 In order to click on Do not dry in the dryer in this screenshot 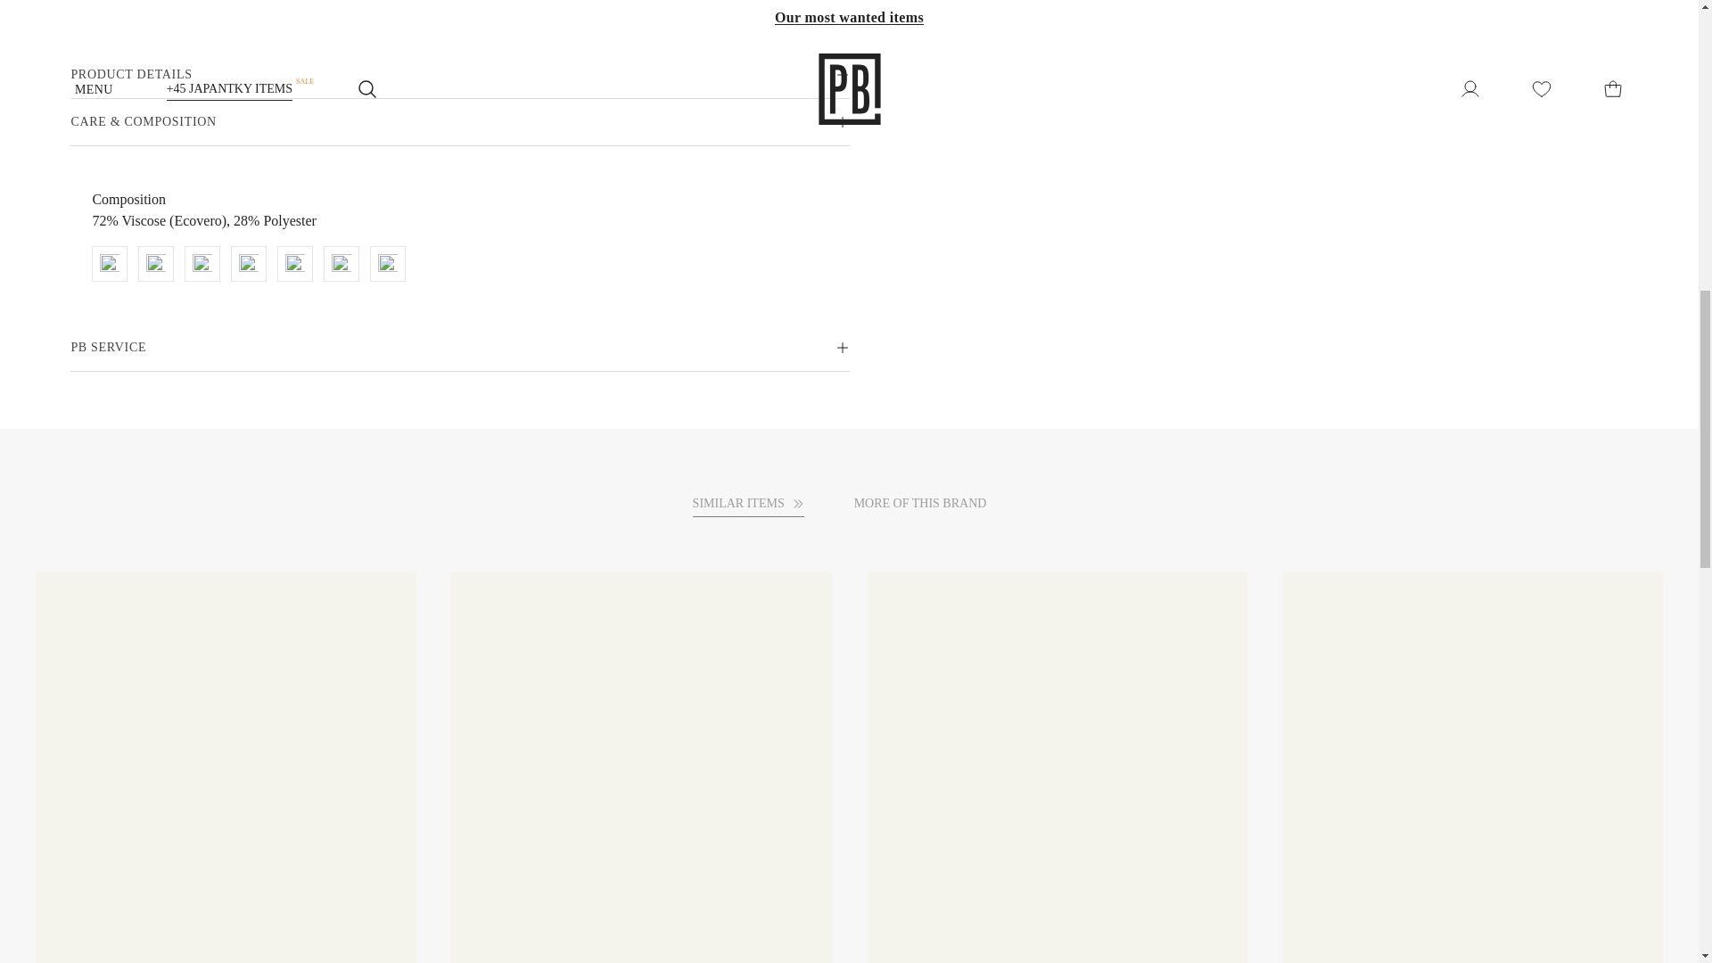, I will do `click(202, 264)`.